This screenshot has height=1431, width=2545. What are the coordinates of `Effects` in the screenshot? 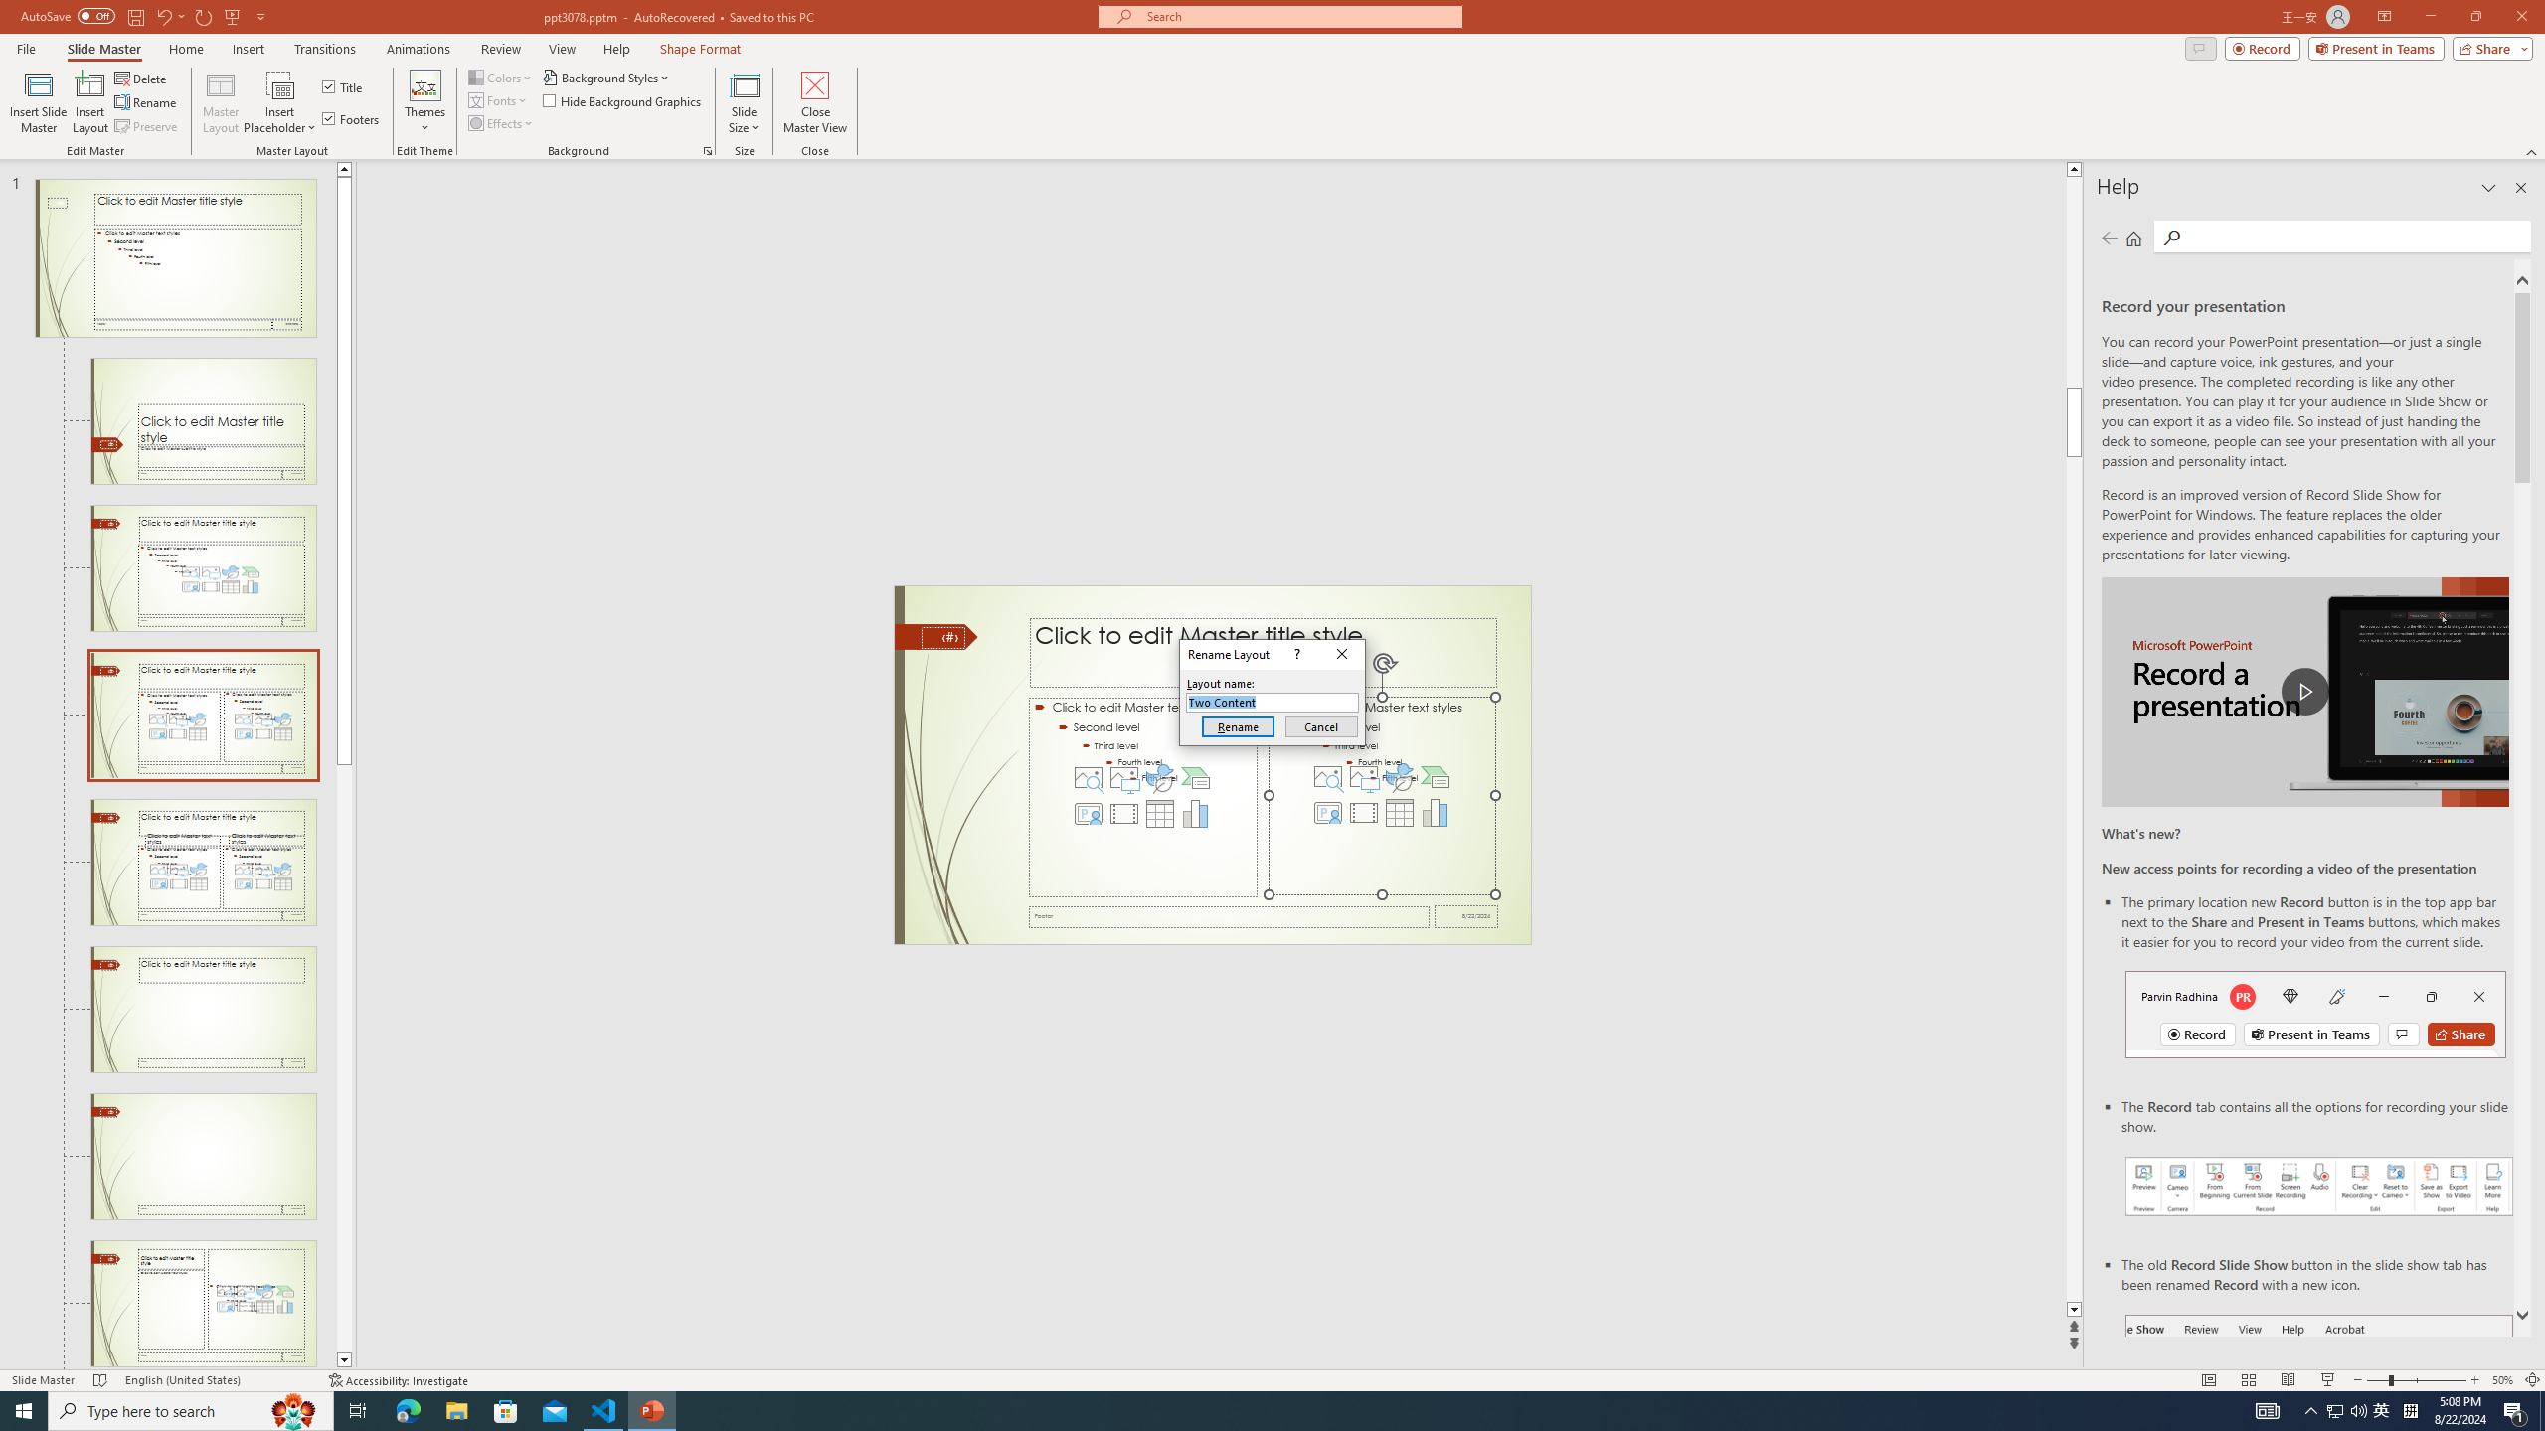 It's located at (502, 123).